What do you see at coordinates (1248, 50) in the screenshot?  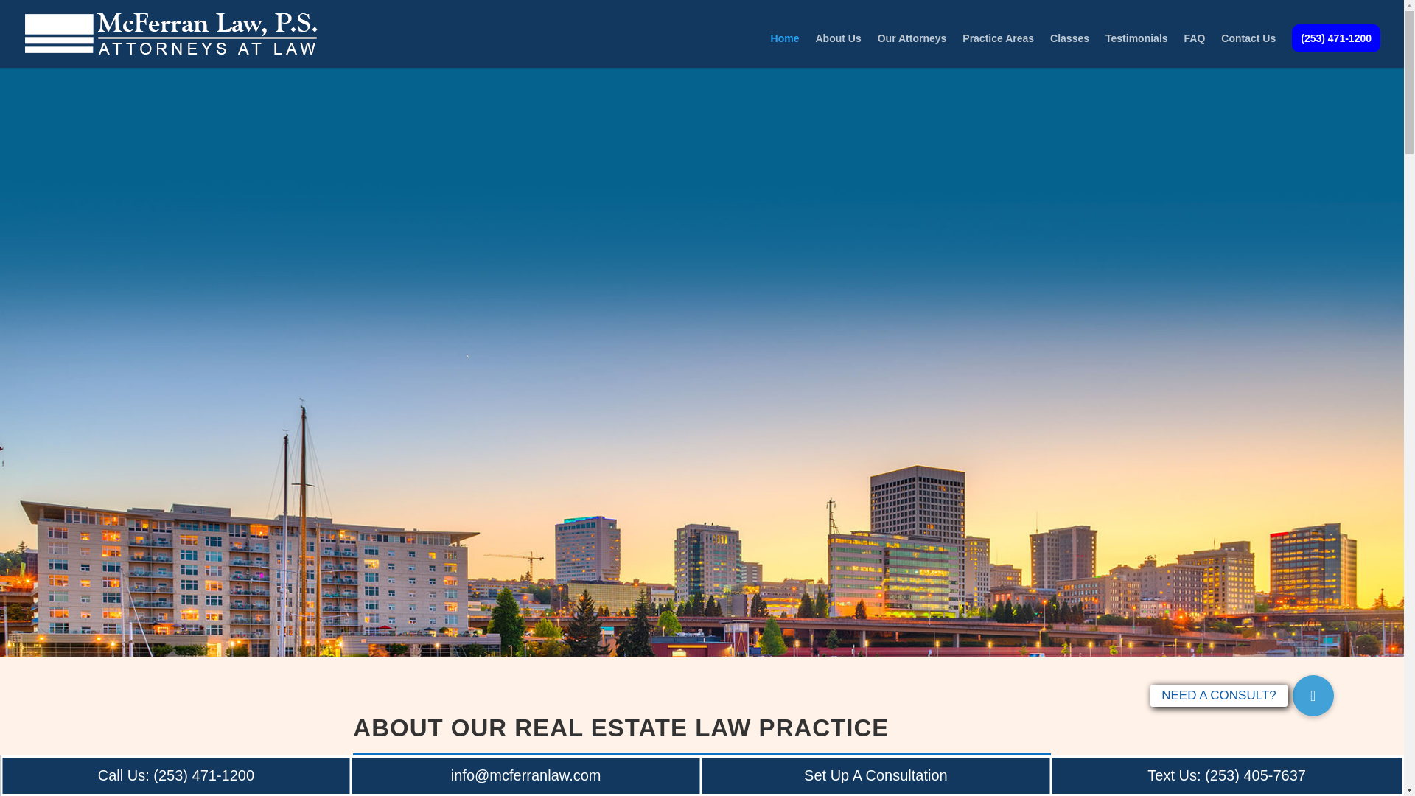 I see `Contact Us` at bounding box center [1248, 50].